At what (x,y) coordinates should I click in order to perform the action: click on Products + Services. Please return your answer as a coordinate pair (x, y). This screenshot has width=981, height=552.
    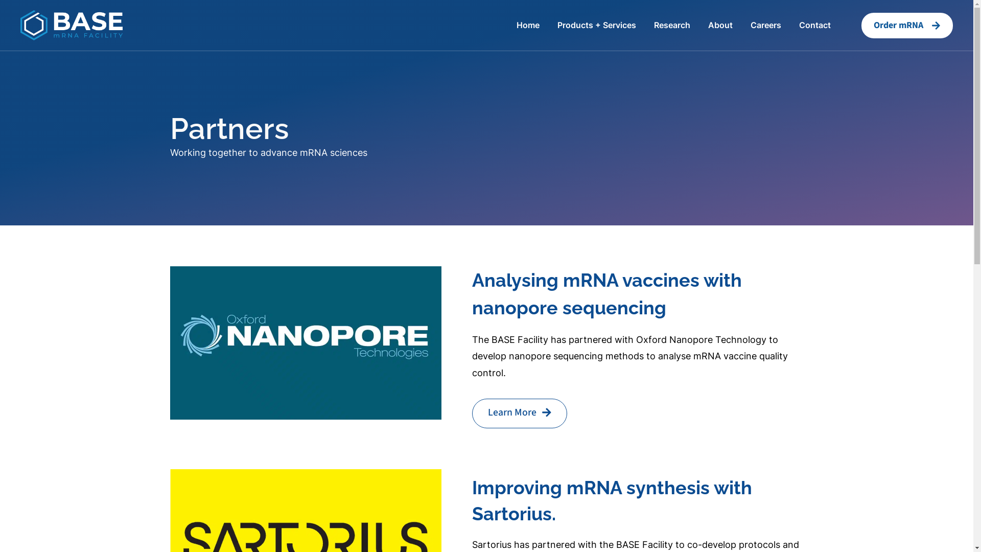
    Looking at the image, I should click on (597, 26).